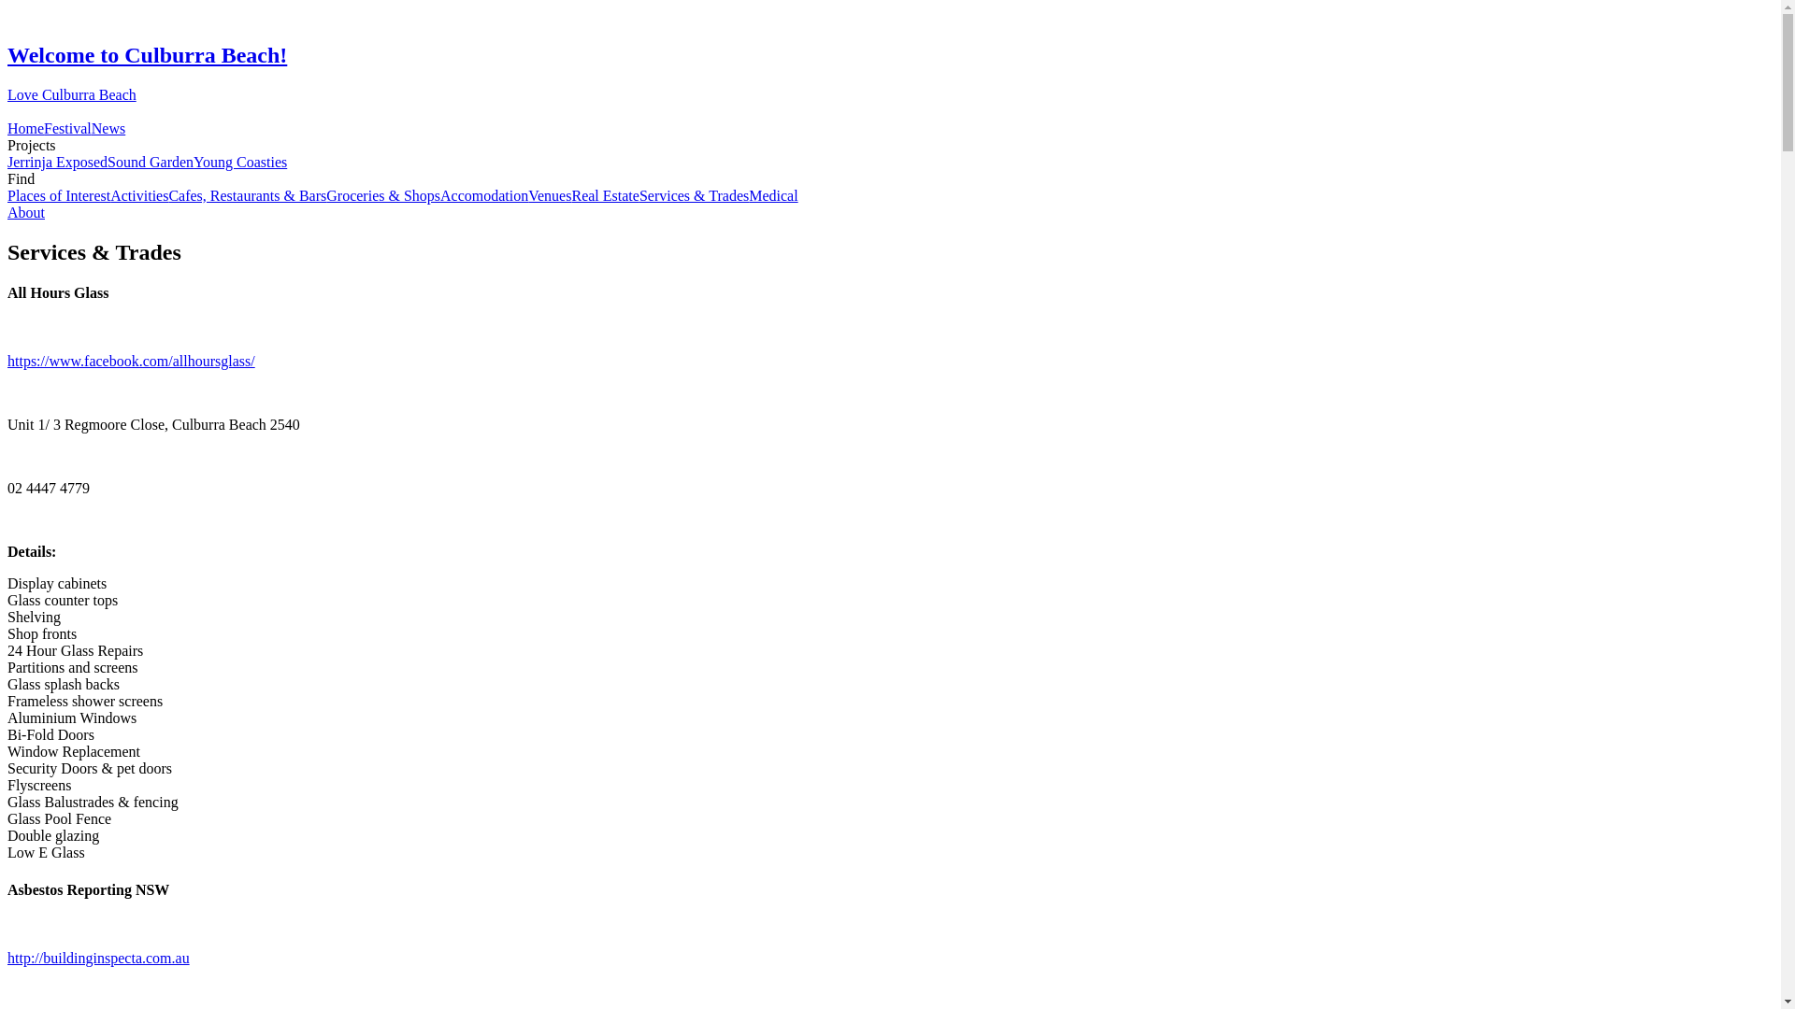 This screenshot has width=1795, height=1009. What do you see at coordinates (247, 196) in the screenshot?
I see `Cafes, Restaurants & Bars` at bounding box center [247, 196].